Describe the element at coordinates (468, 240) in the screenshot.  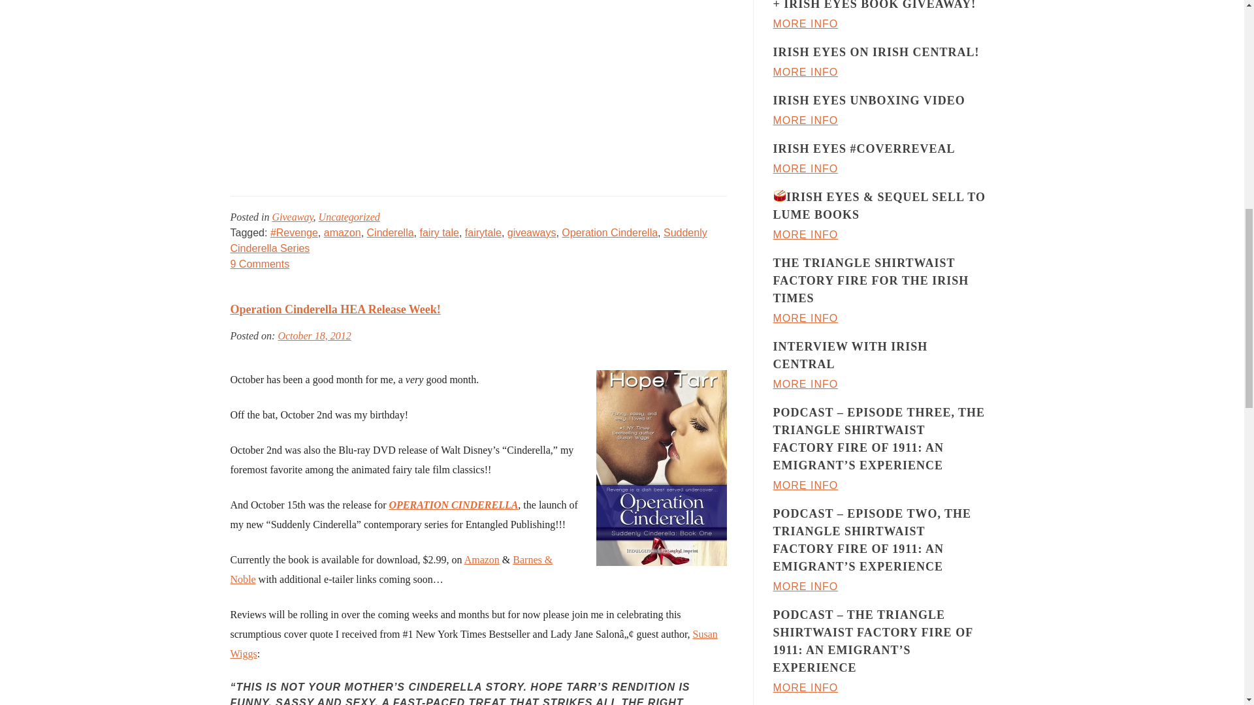
I see `Suddenly Cinderella Series` at that location.